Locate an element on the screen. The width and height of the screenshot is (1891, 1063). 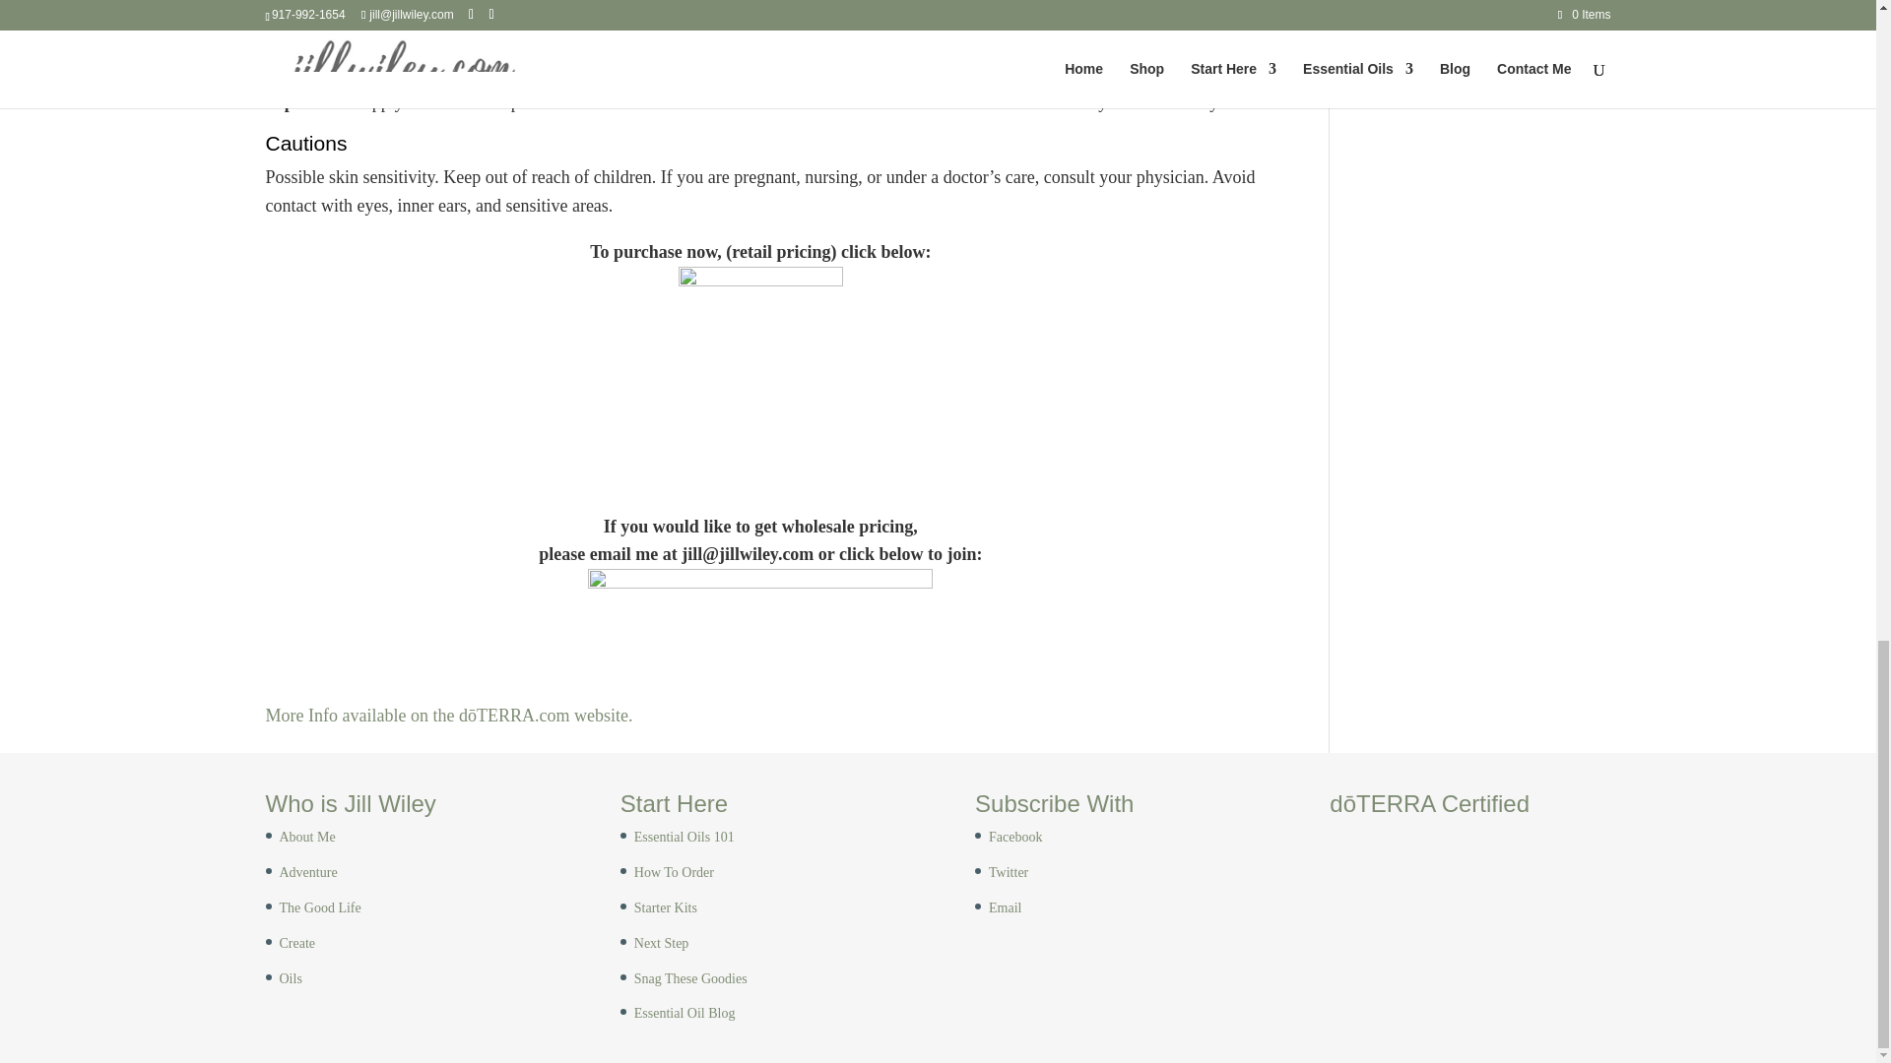
Adventure is located at coordinates (309, 872).